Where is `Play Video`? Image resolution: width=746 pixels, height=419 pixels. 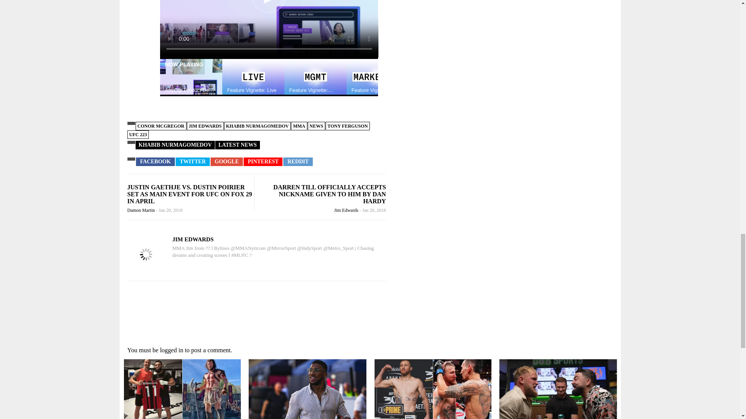
Play Video is located at coordinates (269, 6).